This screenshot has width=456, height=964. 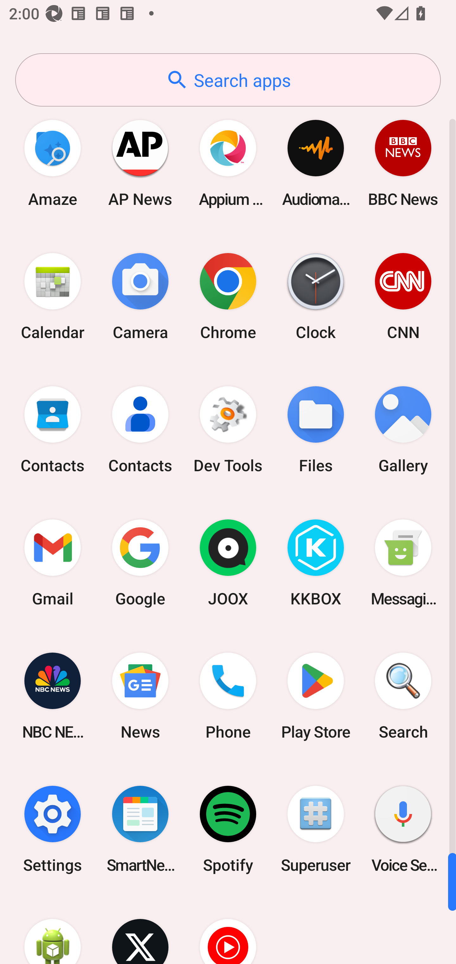 I want to click on Superuser, so click(x=315, y=829).